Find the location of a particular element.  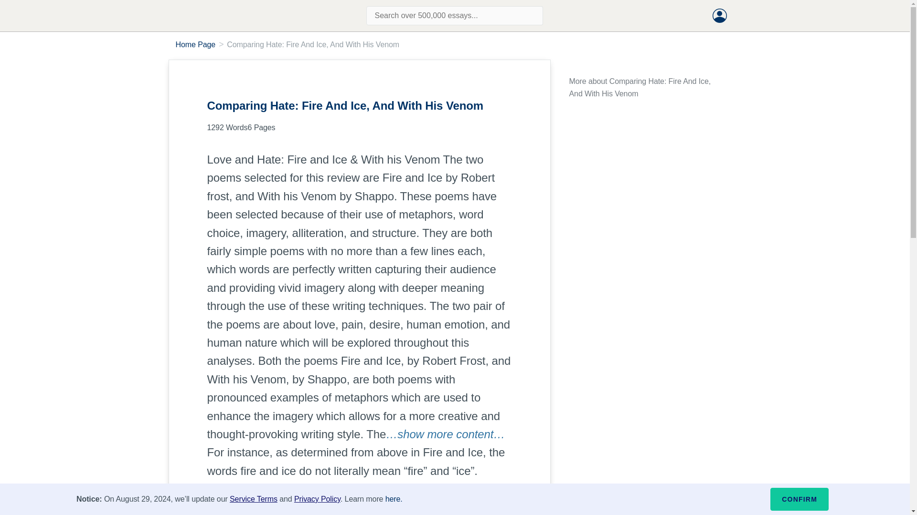

Privacy Policy is located at coordinates (317, 499).